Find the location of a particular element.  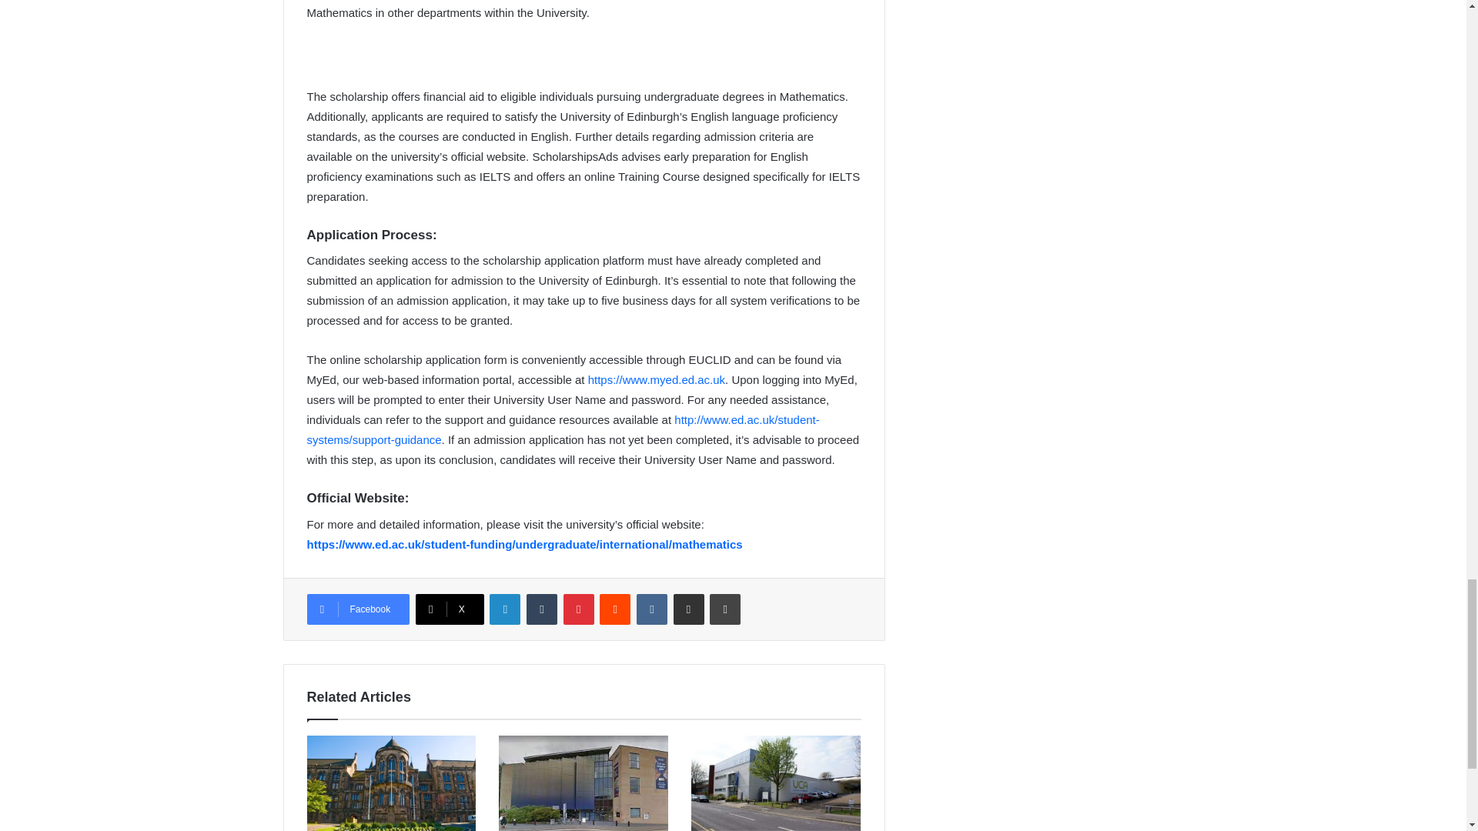

LinkedIn is located at coordinates (504, 609).